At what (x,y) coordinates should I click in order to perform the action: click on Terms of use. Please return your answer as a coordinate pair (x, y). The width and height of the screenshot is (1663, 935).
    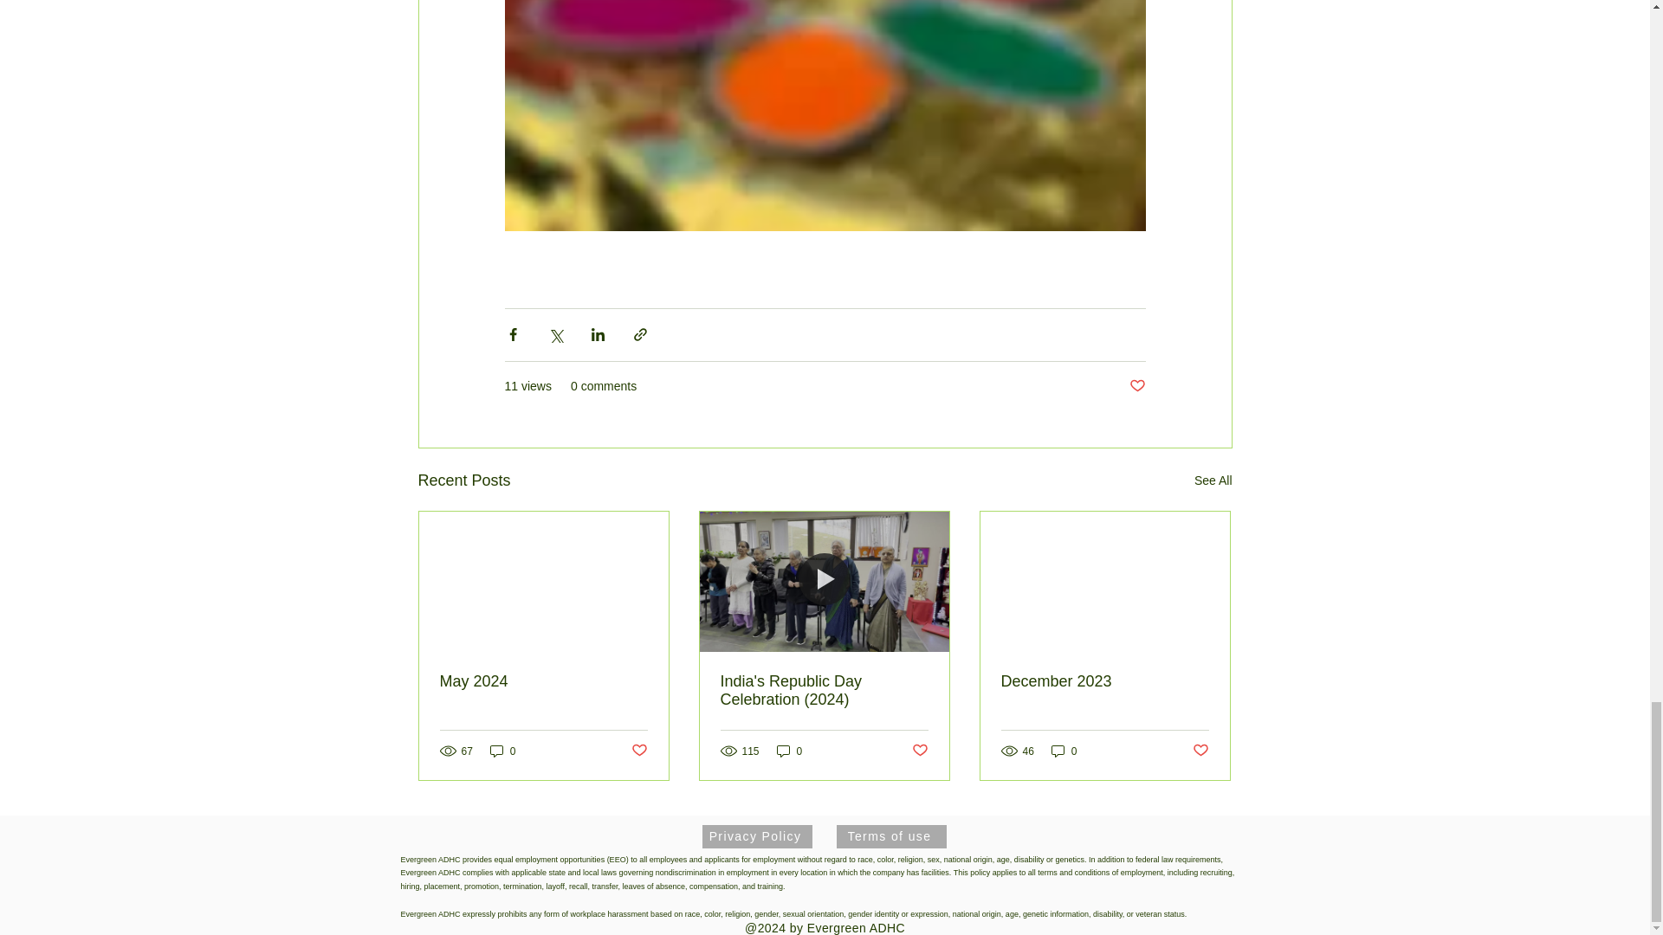
    Looking at the image, I should click on (890, 836).